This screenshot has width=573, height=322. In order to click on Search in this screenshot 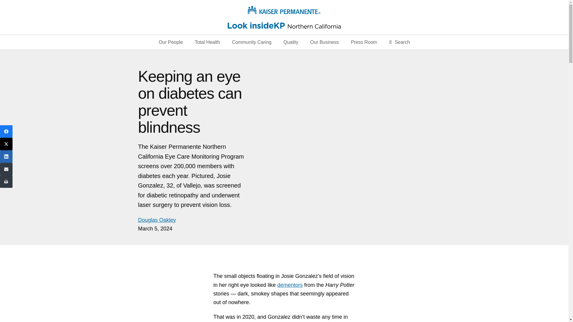, I will do `click(399, 42)`.